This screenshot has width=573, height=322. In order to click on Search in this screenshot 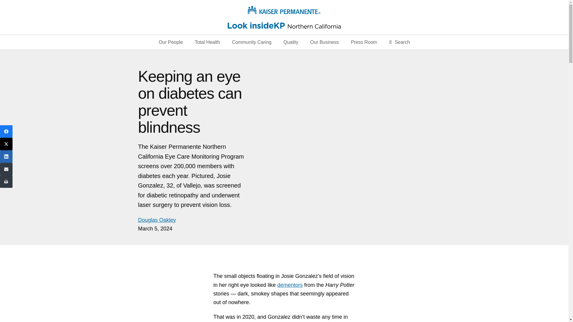, I will do `click(399, 42)`.